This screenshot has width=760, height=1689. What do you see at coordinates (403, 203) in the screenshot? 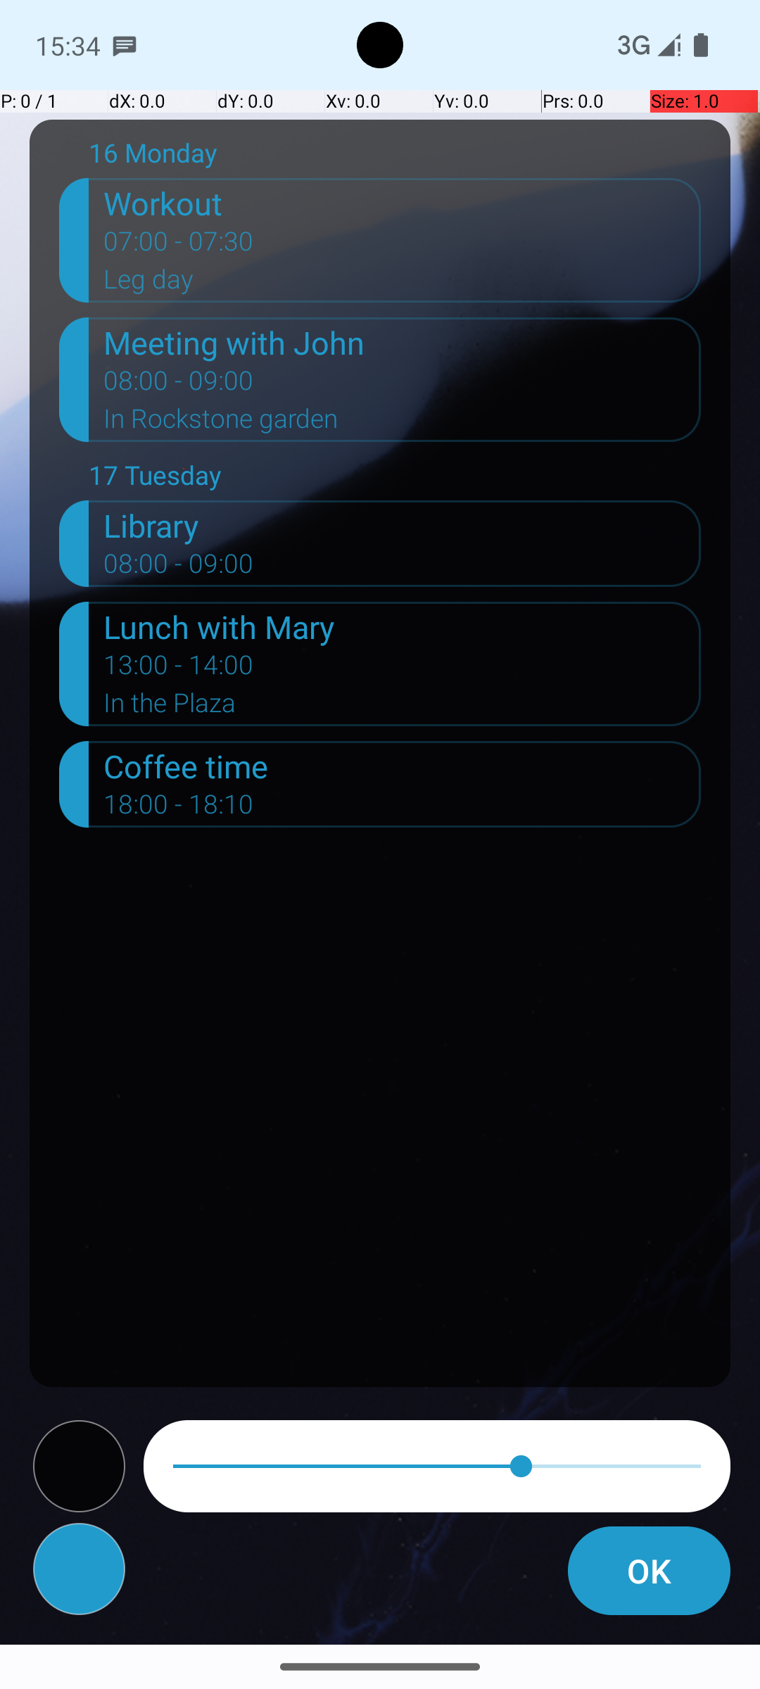
I see `Workout` at bounding box center [403, 203].